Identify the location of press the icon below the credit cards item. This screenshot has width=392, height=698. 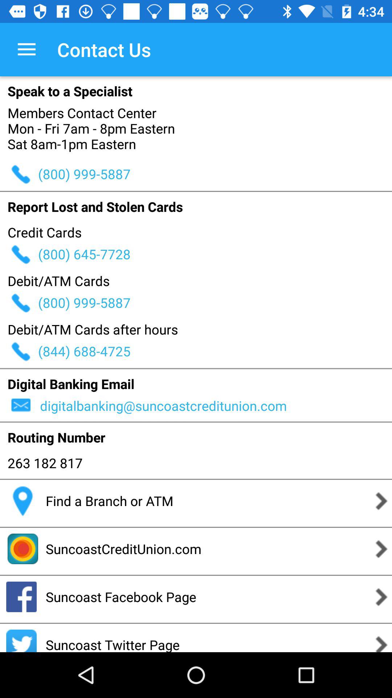
(215, 254).